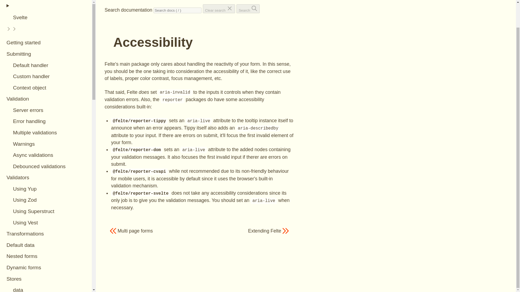 Image resolution: width=520 pixels, height=292 pixels. What do you see at coordinates (46, 211) in the screenshot?
I see `Using Superstruct` at bounding box center [46, 211].